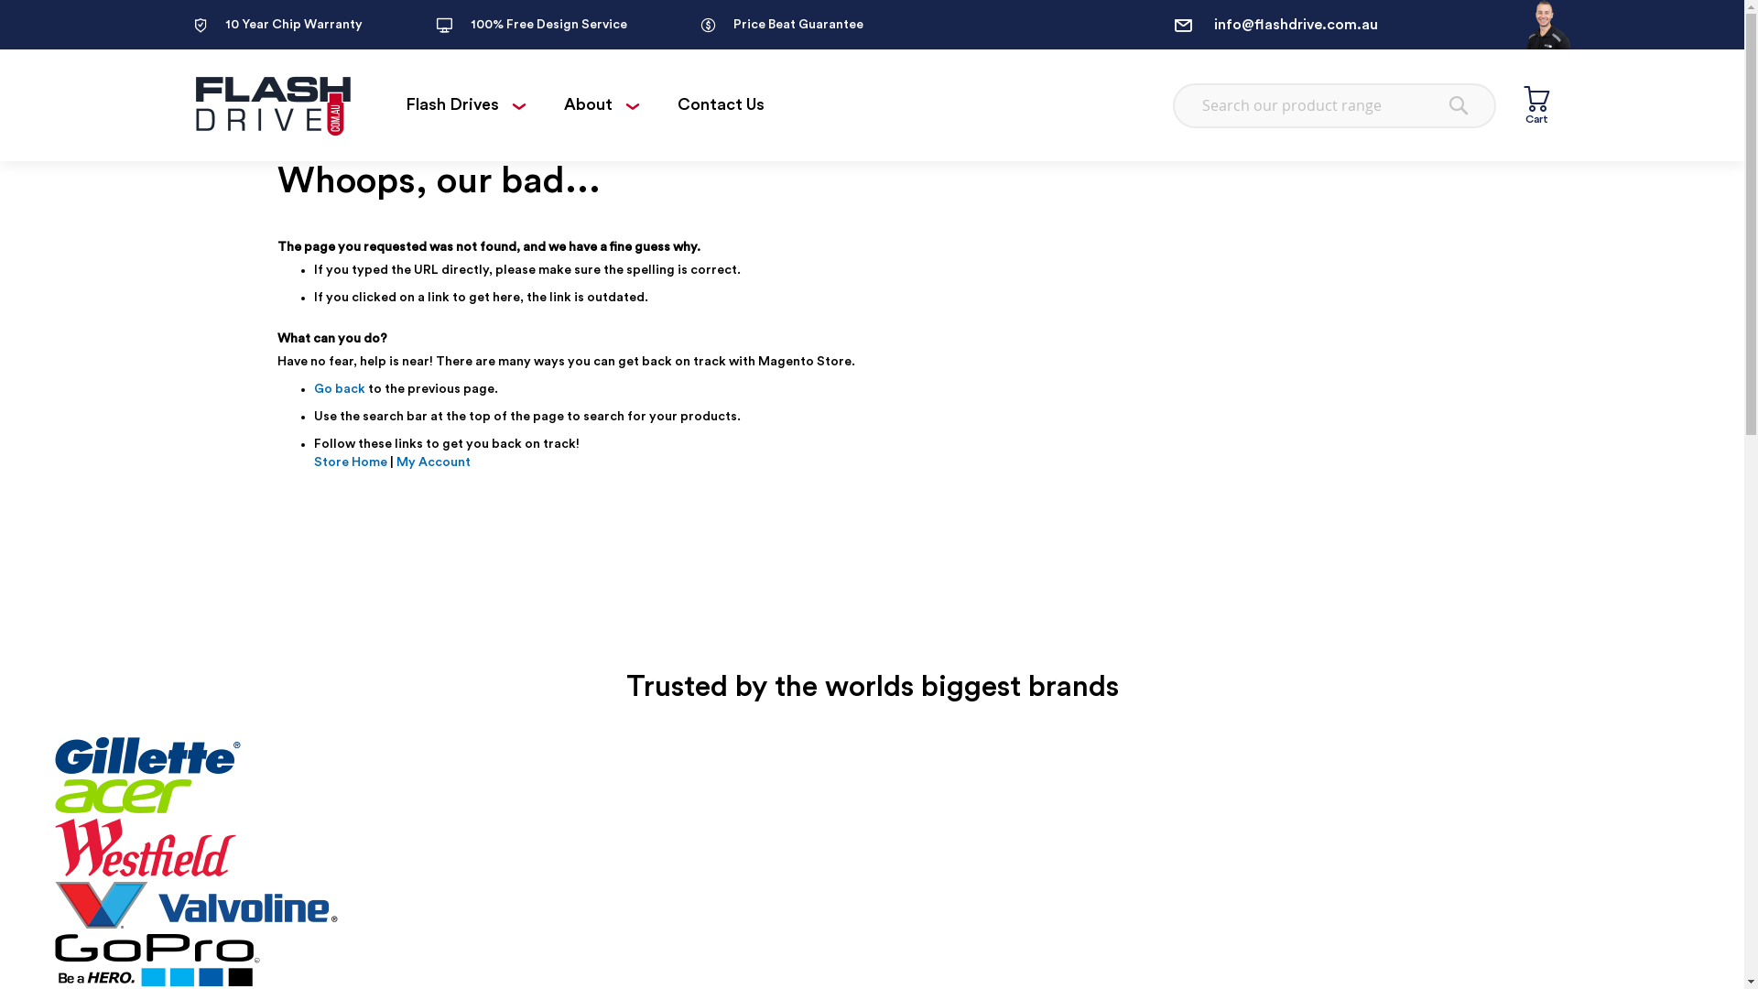 This screenshot has height=989, width=1758. What do you see at coordinates (1362, 25) in the screenshot?
I see ` info@flashdrive.com.au` at bounding box center [1362, 25].